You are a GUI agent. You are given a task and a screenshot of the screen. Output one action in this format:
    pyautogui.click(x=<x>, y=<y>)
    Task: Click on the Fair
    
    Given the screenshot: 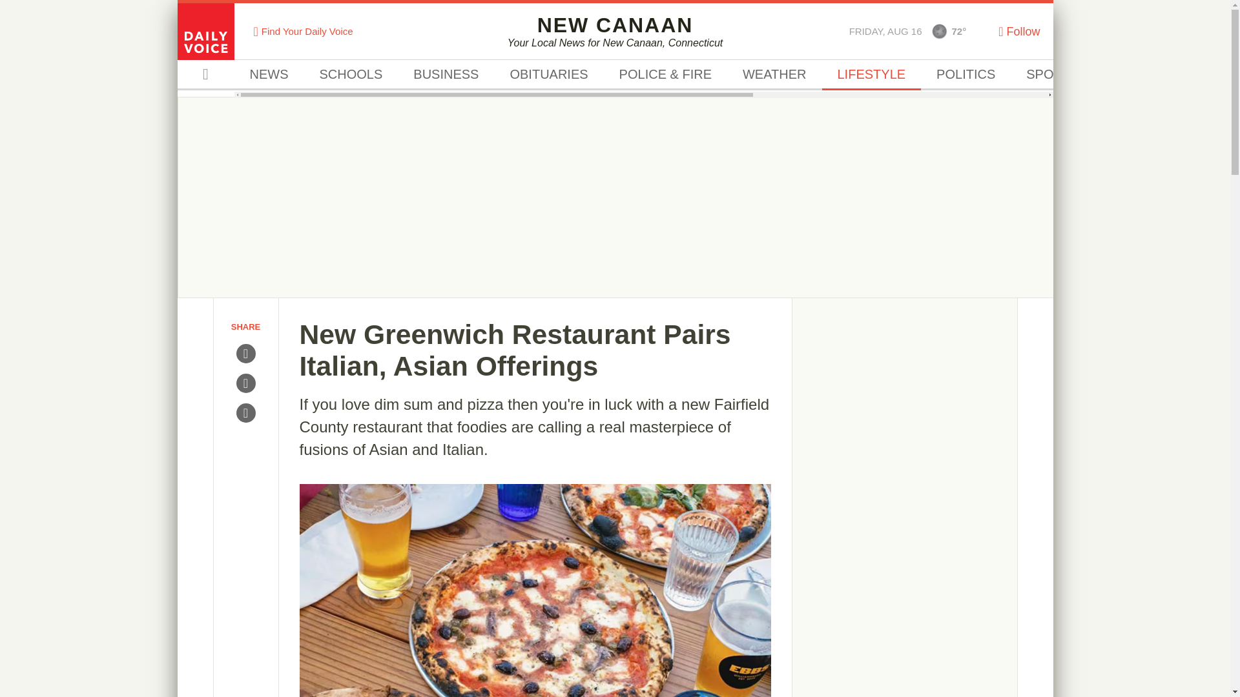 What is the action you would take?
    pyautogui.click(x=966, y=75)
    